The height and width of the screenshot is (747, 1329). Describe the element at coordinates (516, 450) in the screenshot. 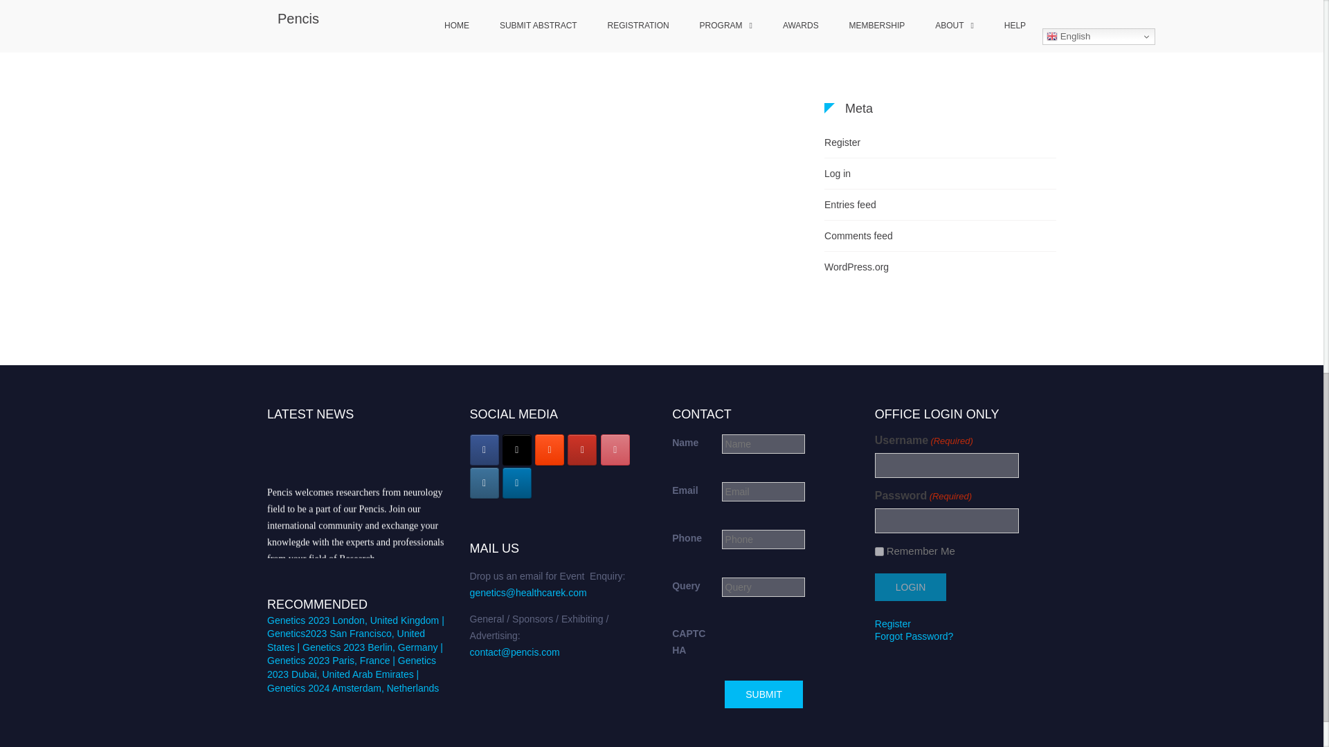

I see `Pencis on X Twitter` at that location.